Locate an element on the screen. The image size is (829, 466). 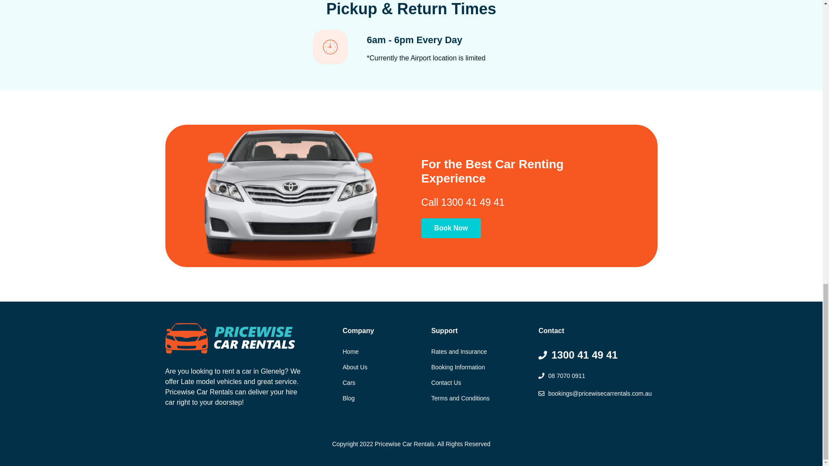
Home is located at coordinates (382, 352).